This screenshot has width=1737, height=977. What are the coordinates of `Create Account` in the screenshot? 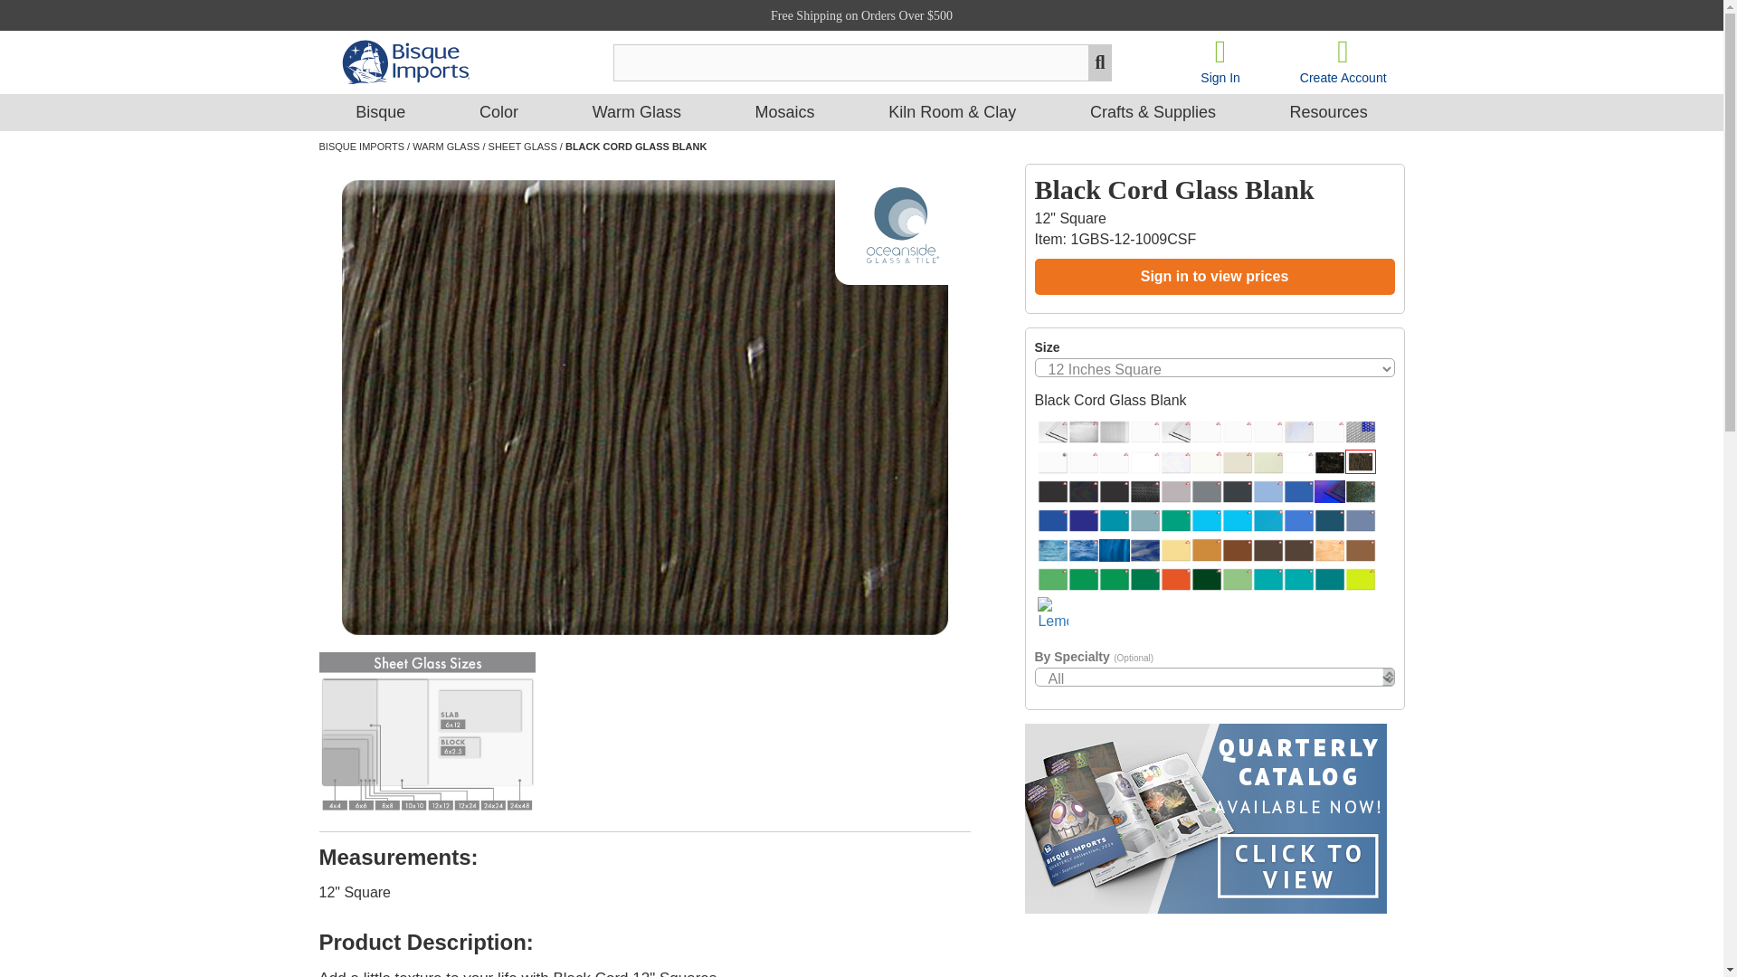 It's located at (1343, 60).